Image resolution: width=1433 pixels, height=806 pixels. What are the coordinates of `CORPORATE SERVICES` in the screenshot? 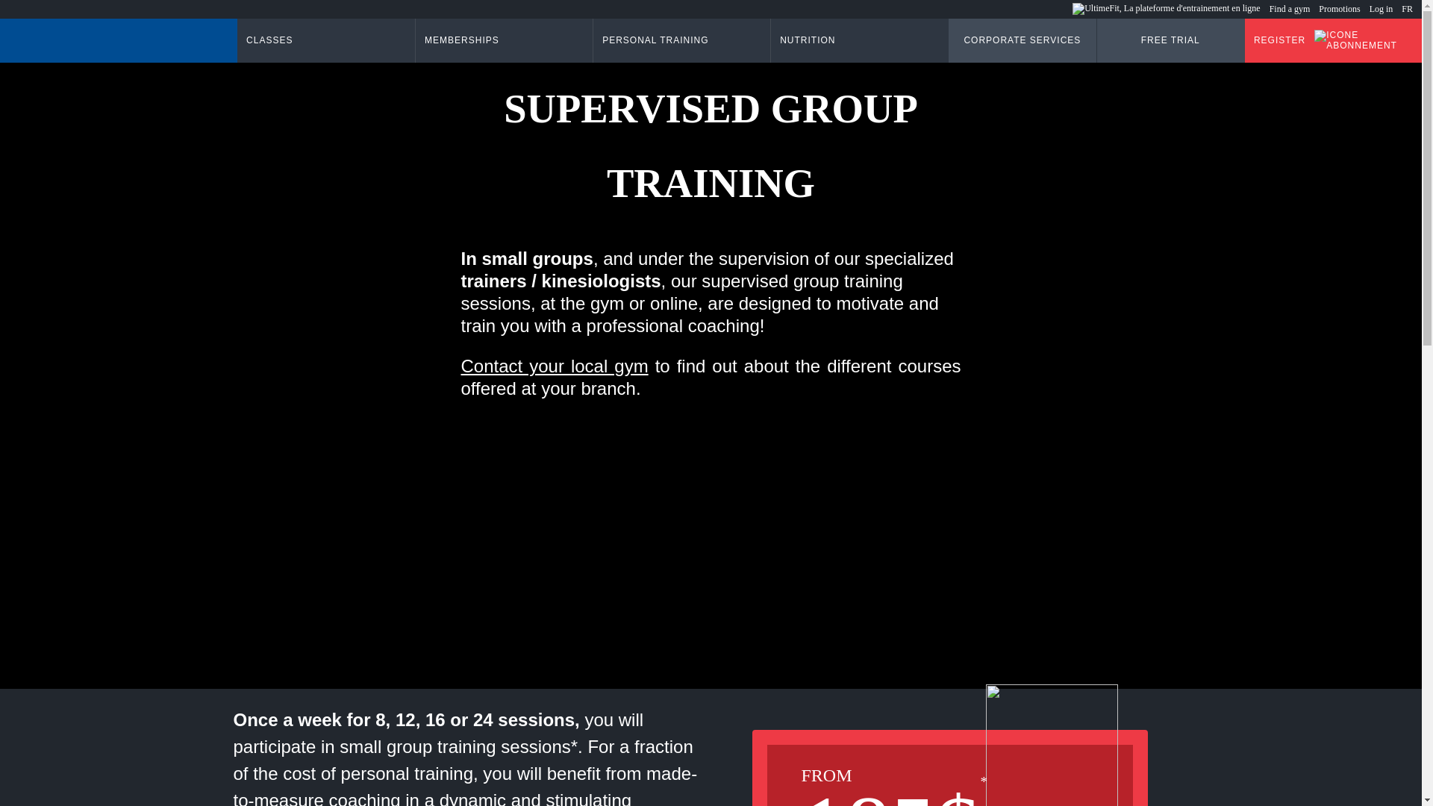 It's located at (1021, 40).